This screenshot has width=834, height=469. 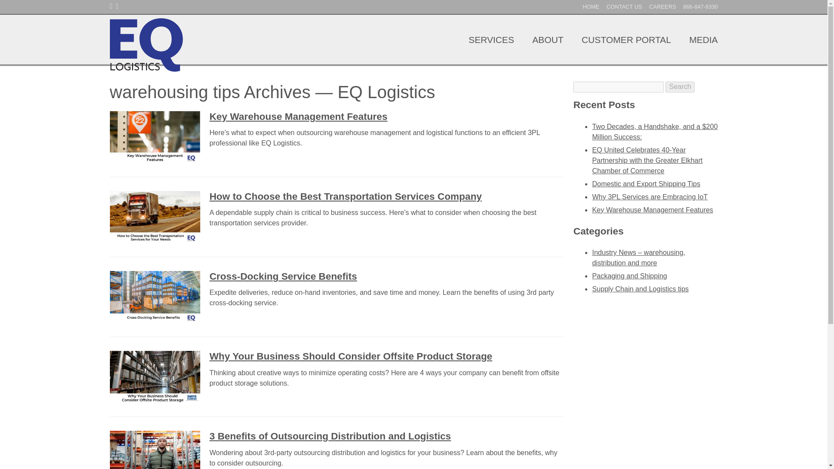 I want to click on 866-847-8330, so click(x=700, y=6).